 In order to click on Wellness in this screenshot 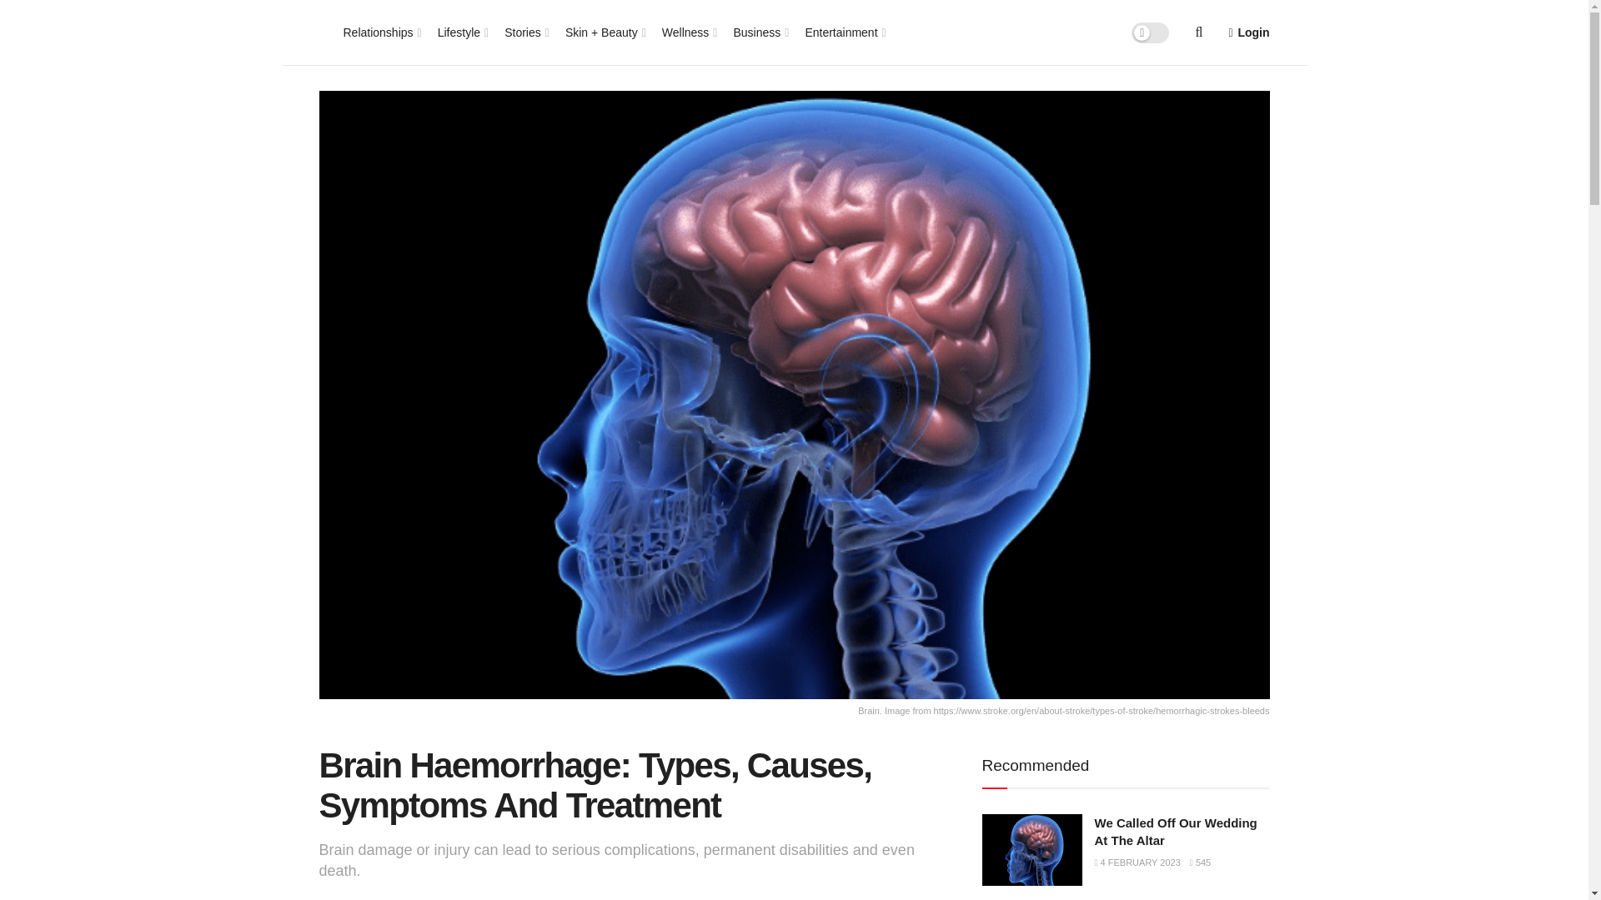, I will do `click(689, 32)`.